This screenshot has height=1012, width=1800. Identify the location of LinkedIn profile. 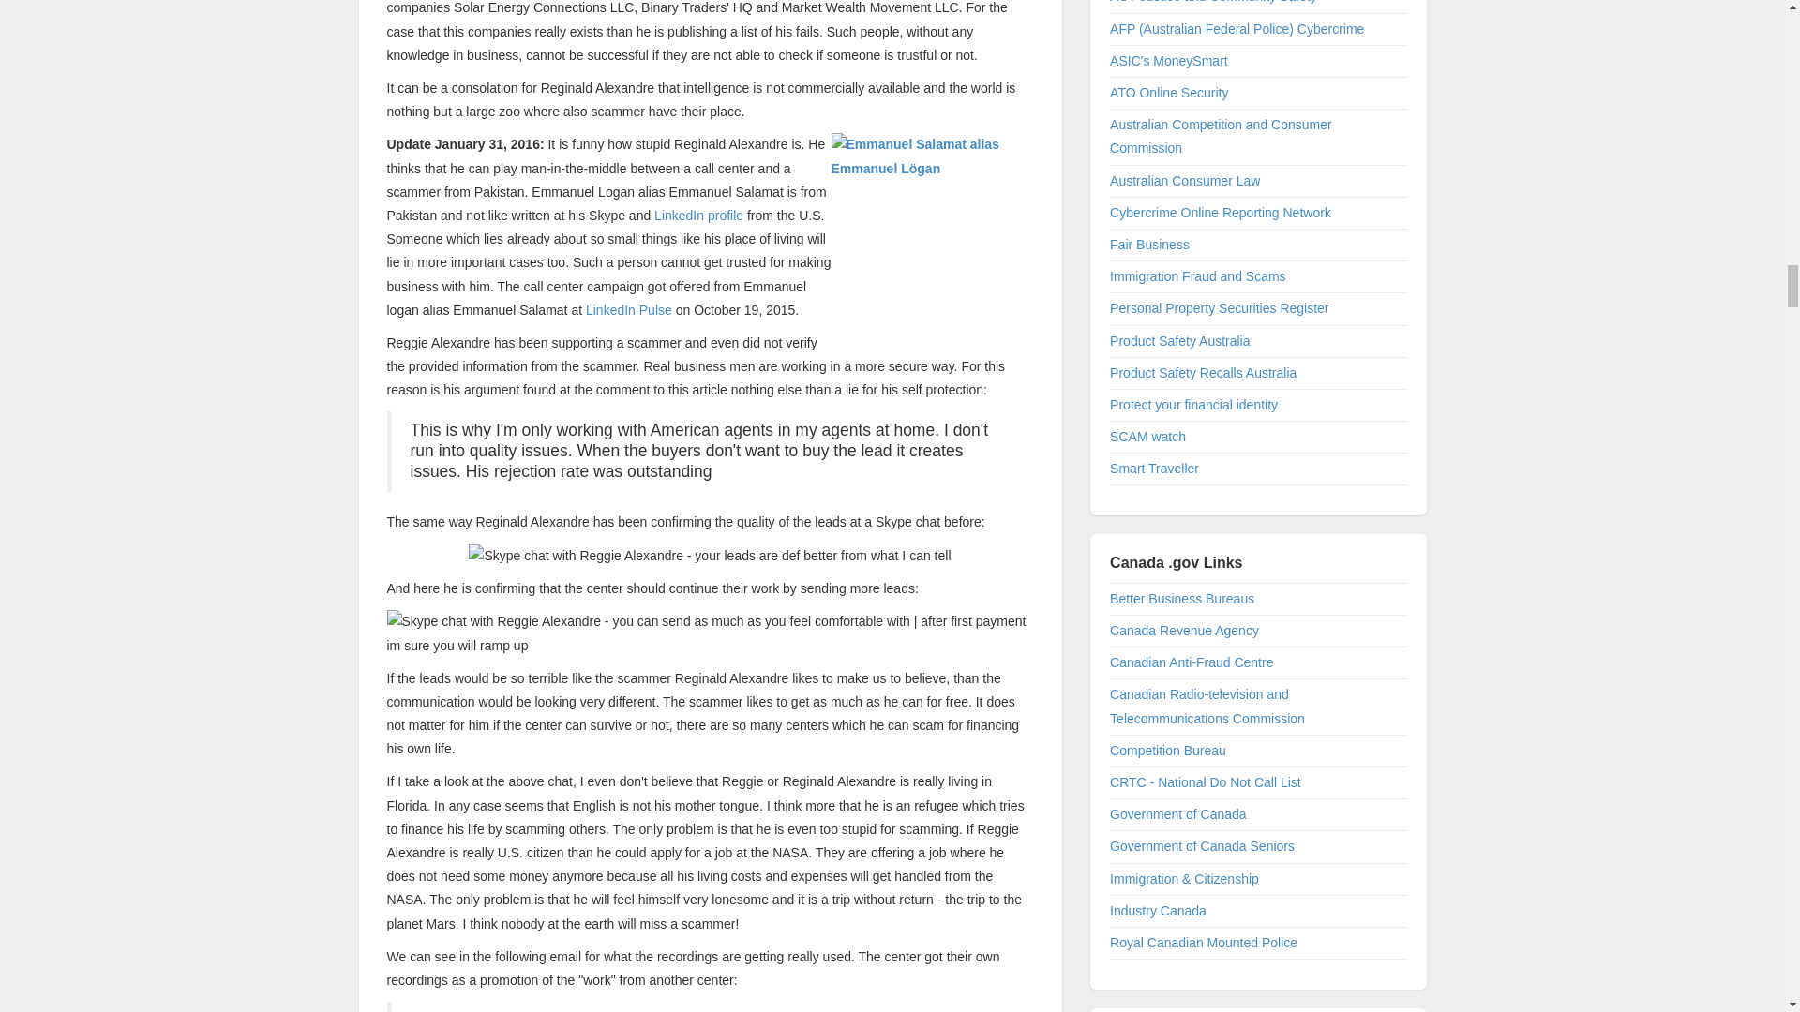
(698, 216).